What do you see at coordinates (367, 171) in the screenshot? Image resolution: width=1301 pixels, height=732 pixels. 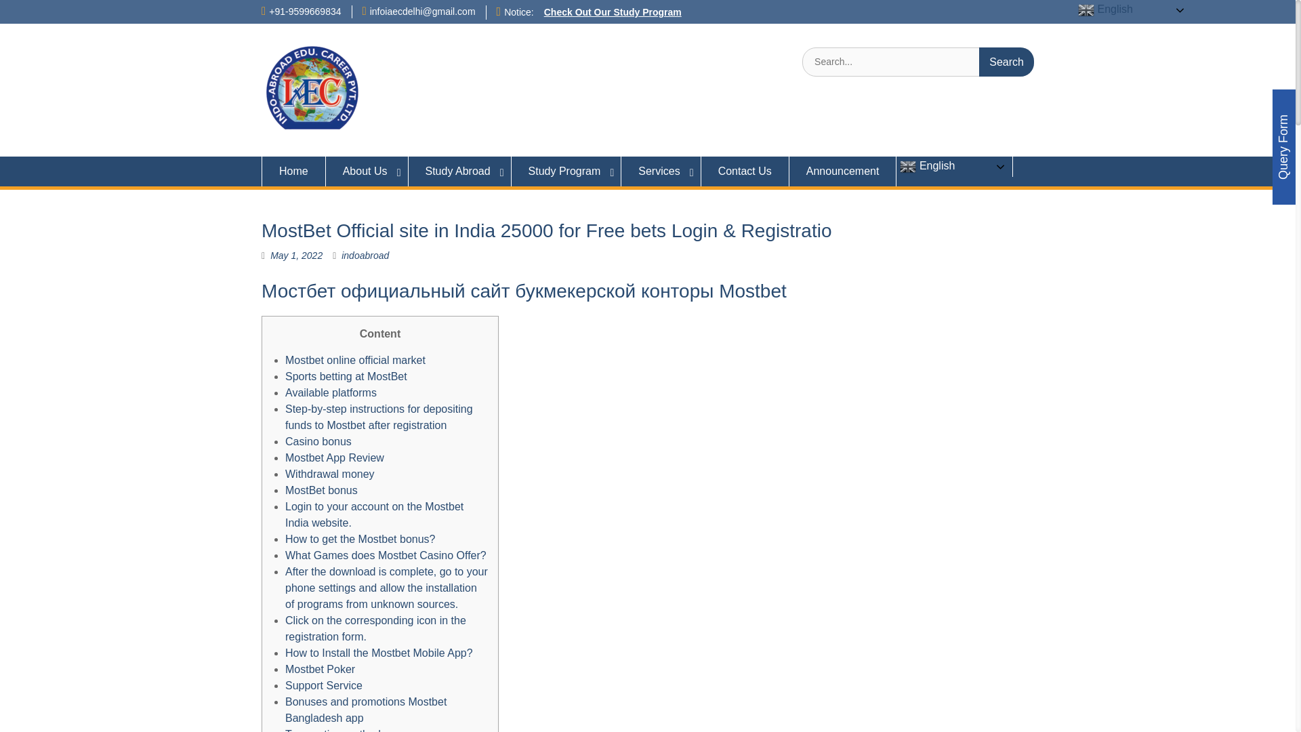 I see `About Us` at bounding box center [367, 171].